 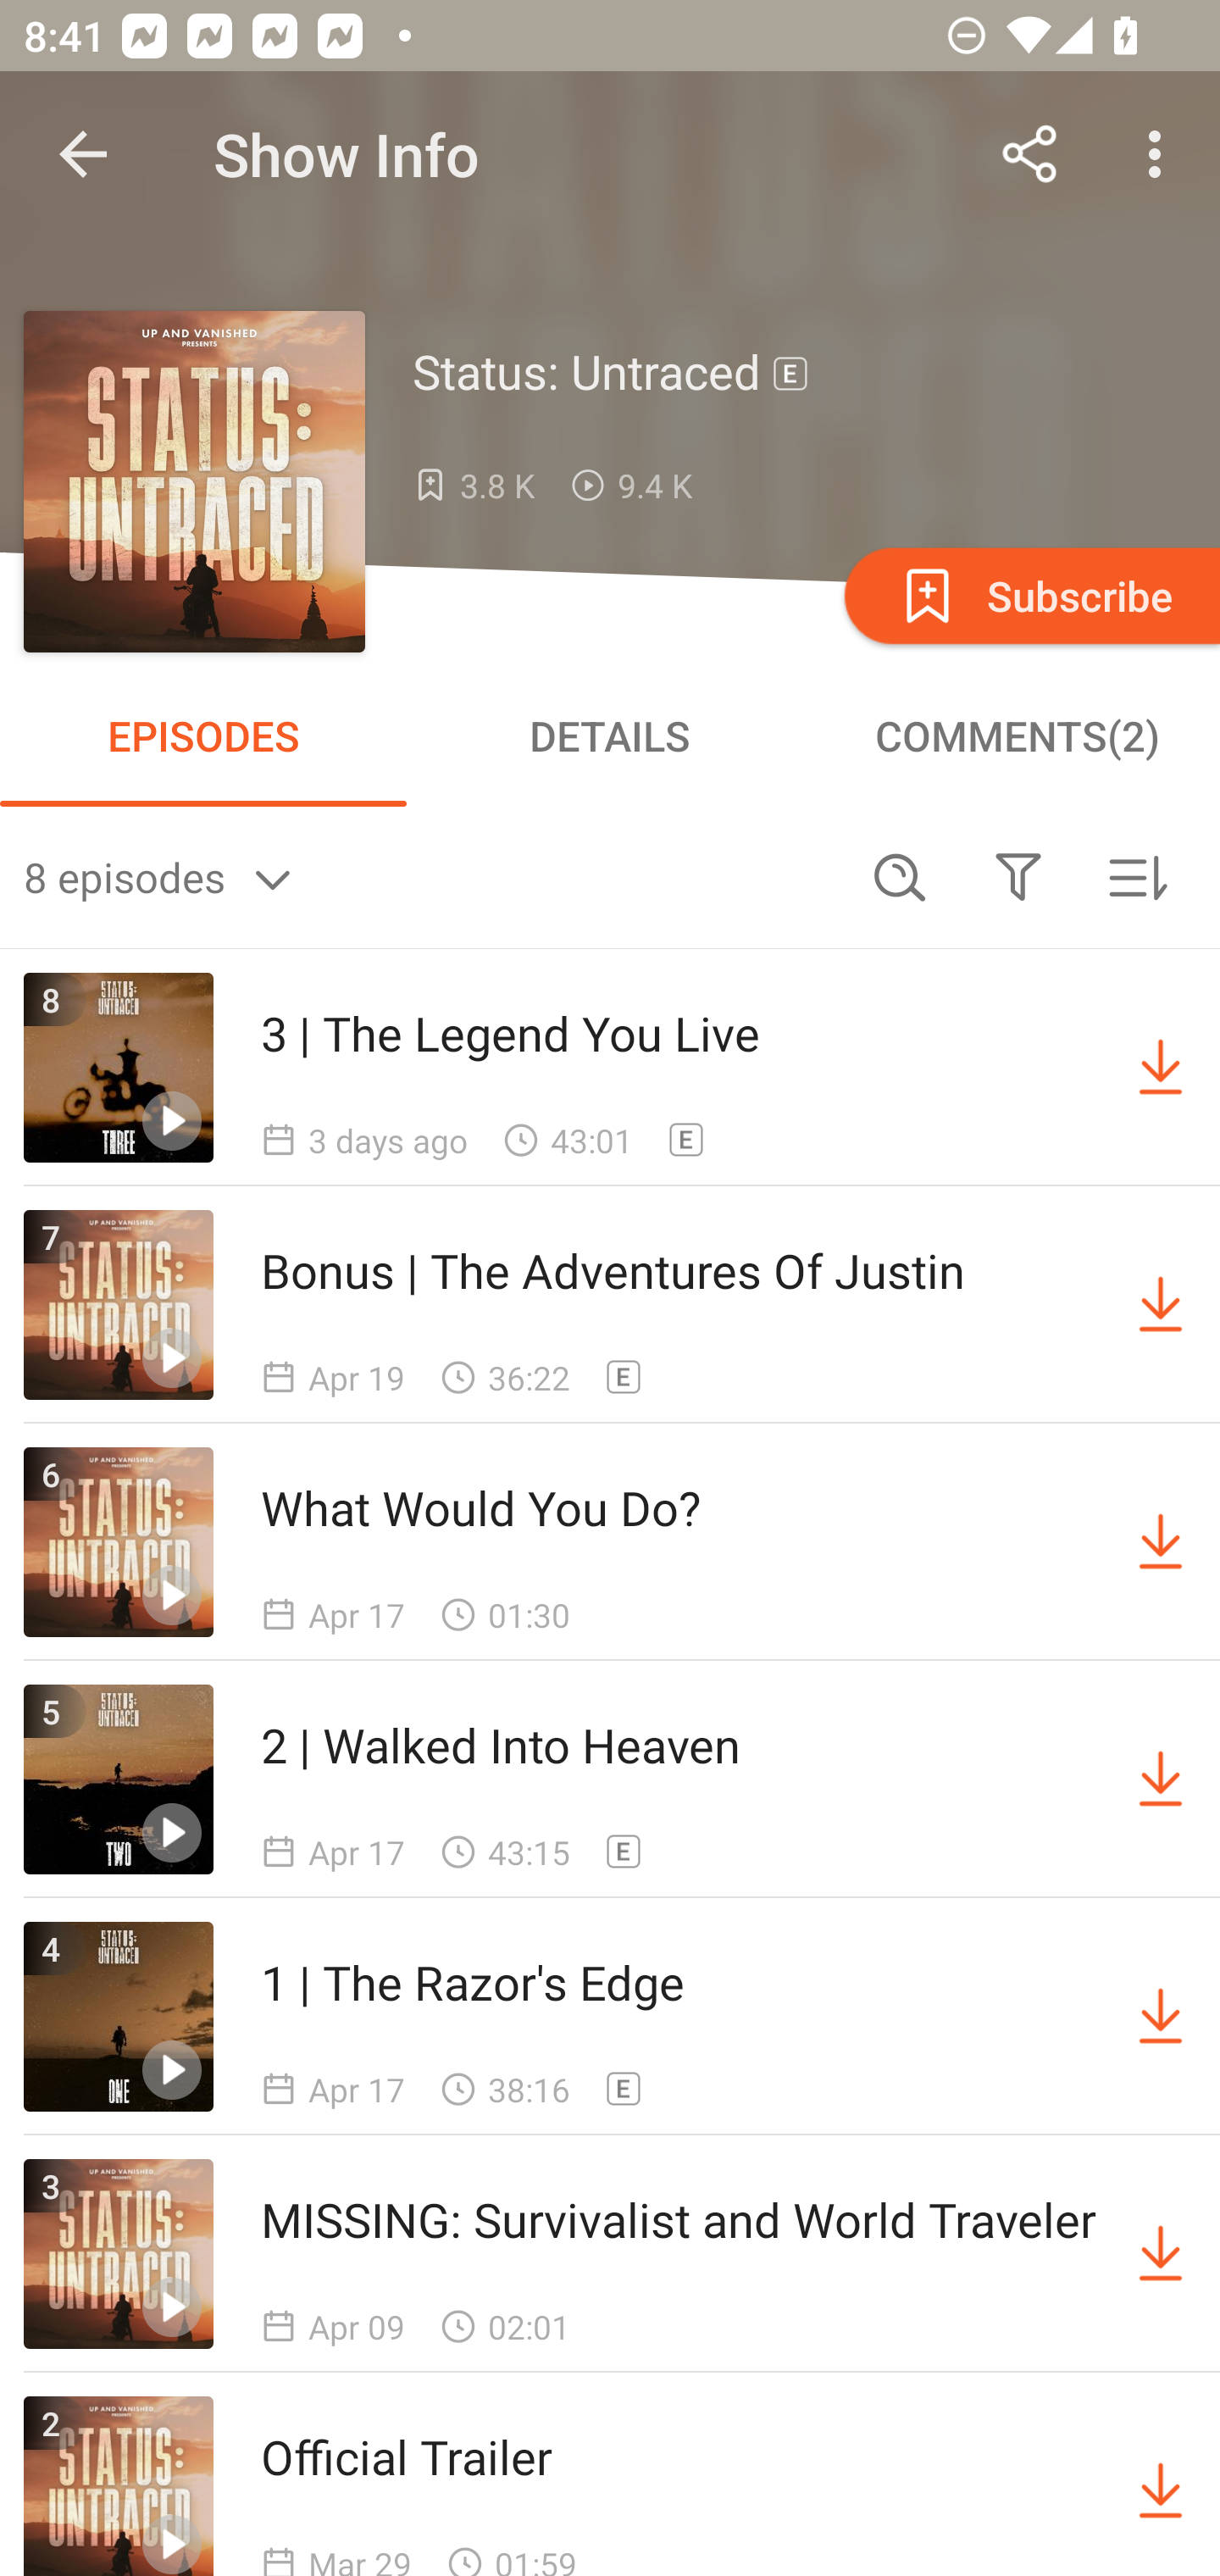 What do you see at coordinates (1161, 1542) in the screenshot?
I see `Download` at bounding box center [1161, 1542].